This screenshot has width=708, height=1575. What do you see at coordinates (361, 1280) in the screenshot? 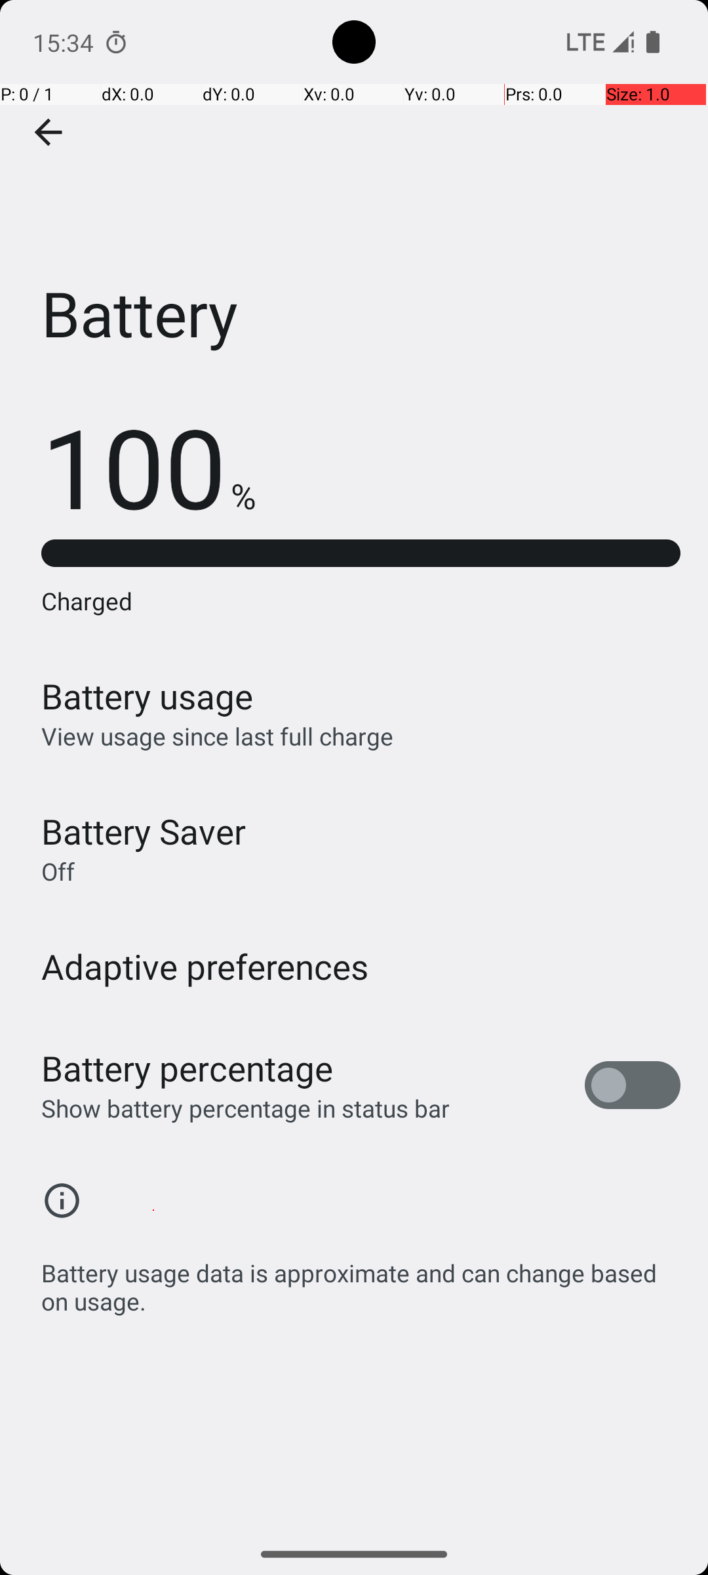
I see `Battery usage data is approximate and can change based on usage.` at bounding box center [361, 1280].